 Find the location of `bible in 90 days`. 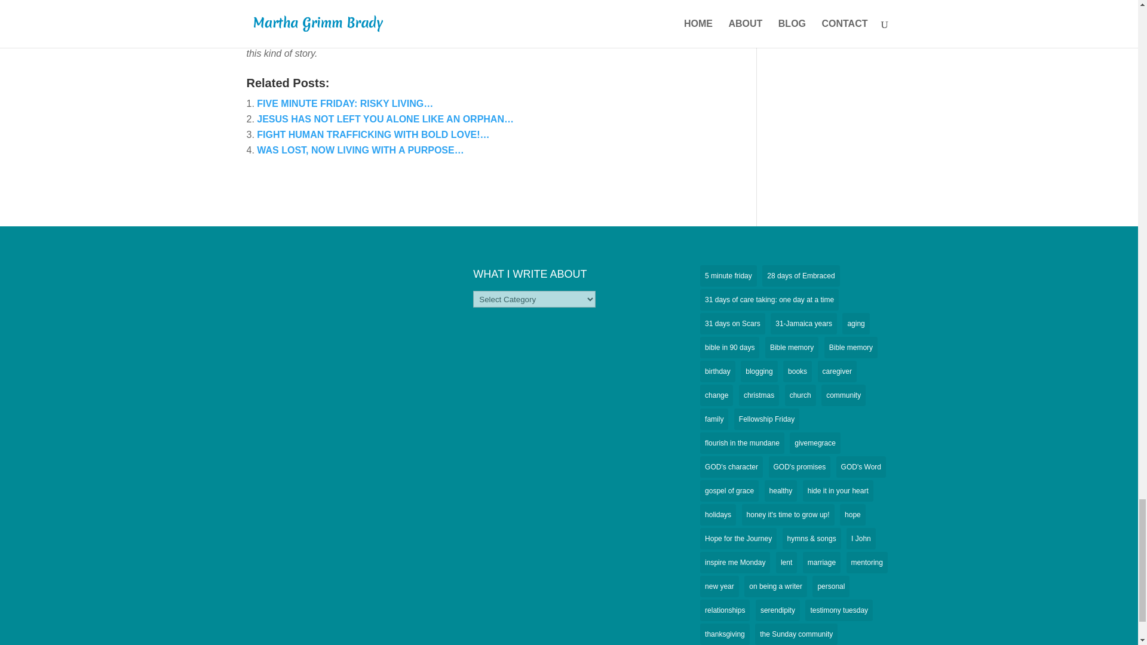

bible in 90 days is located at coordinates (729, 348).